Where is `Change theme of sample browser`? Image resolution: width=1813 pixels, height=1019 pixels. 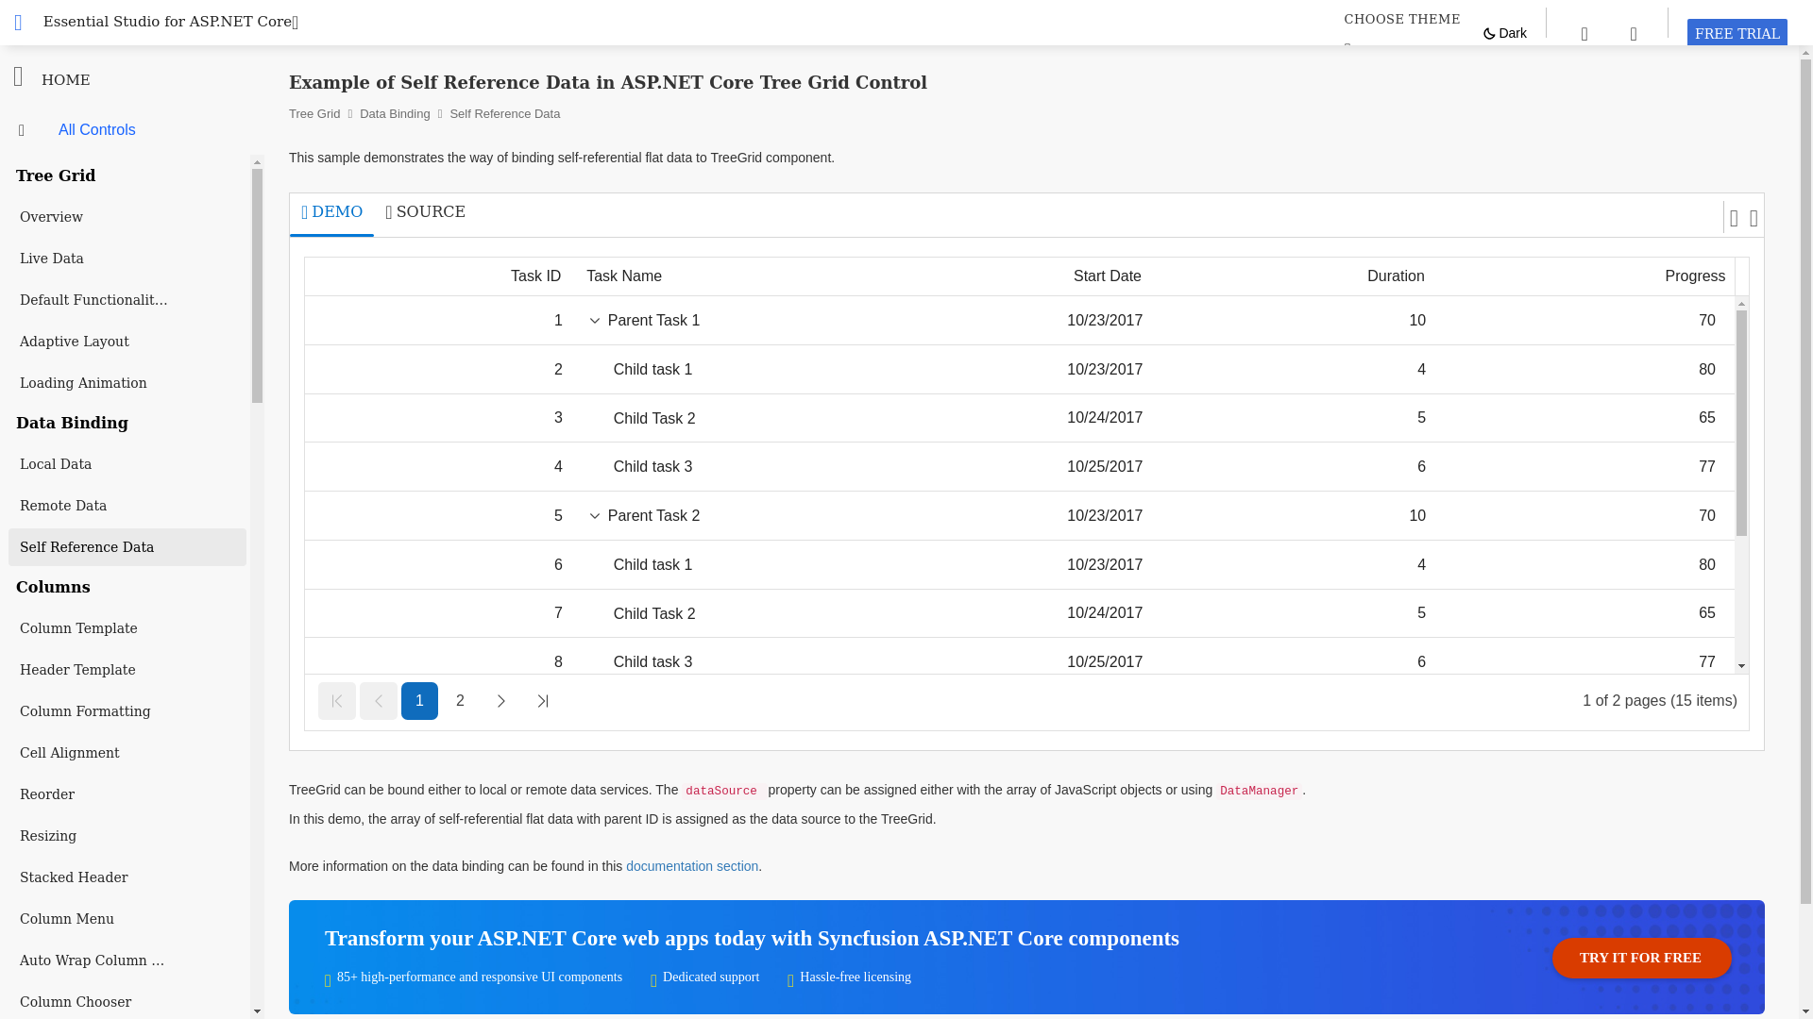
Change theme of sample browser is located at coordinates (1737, 34).